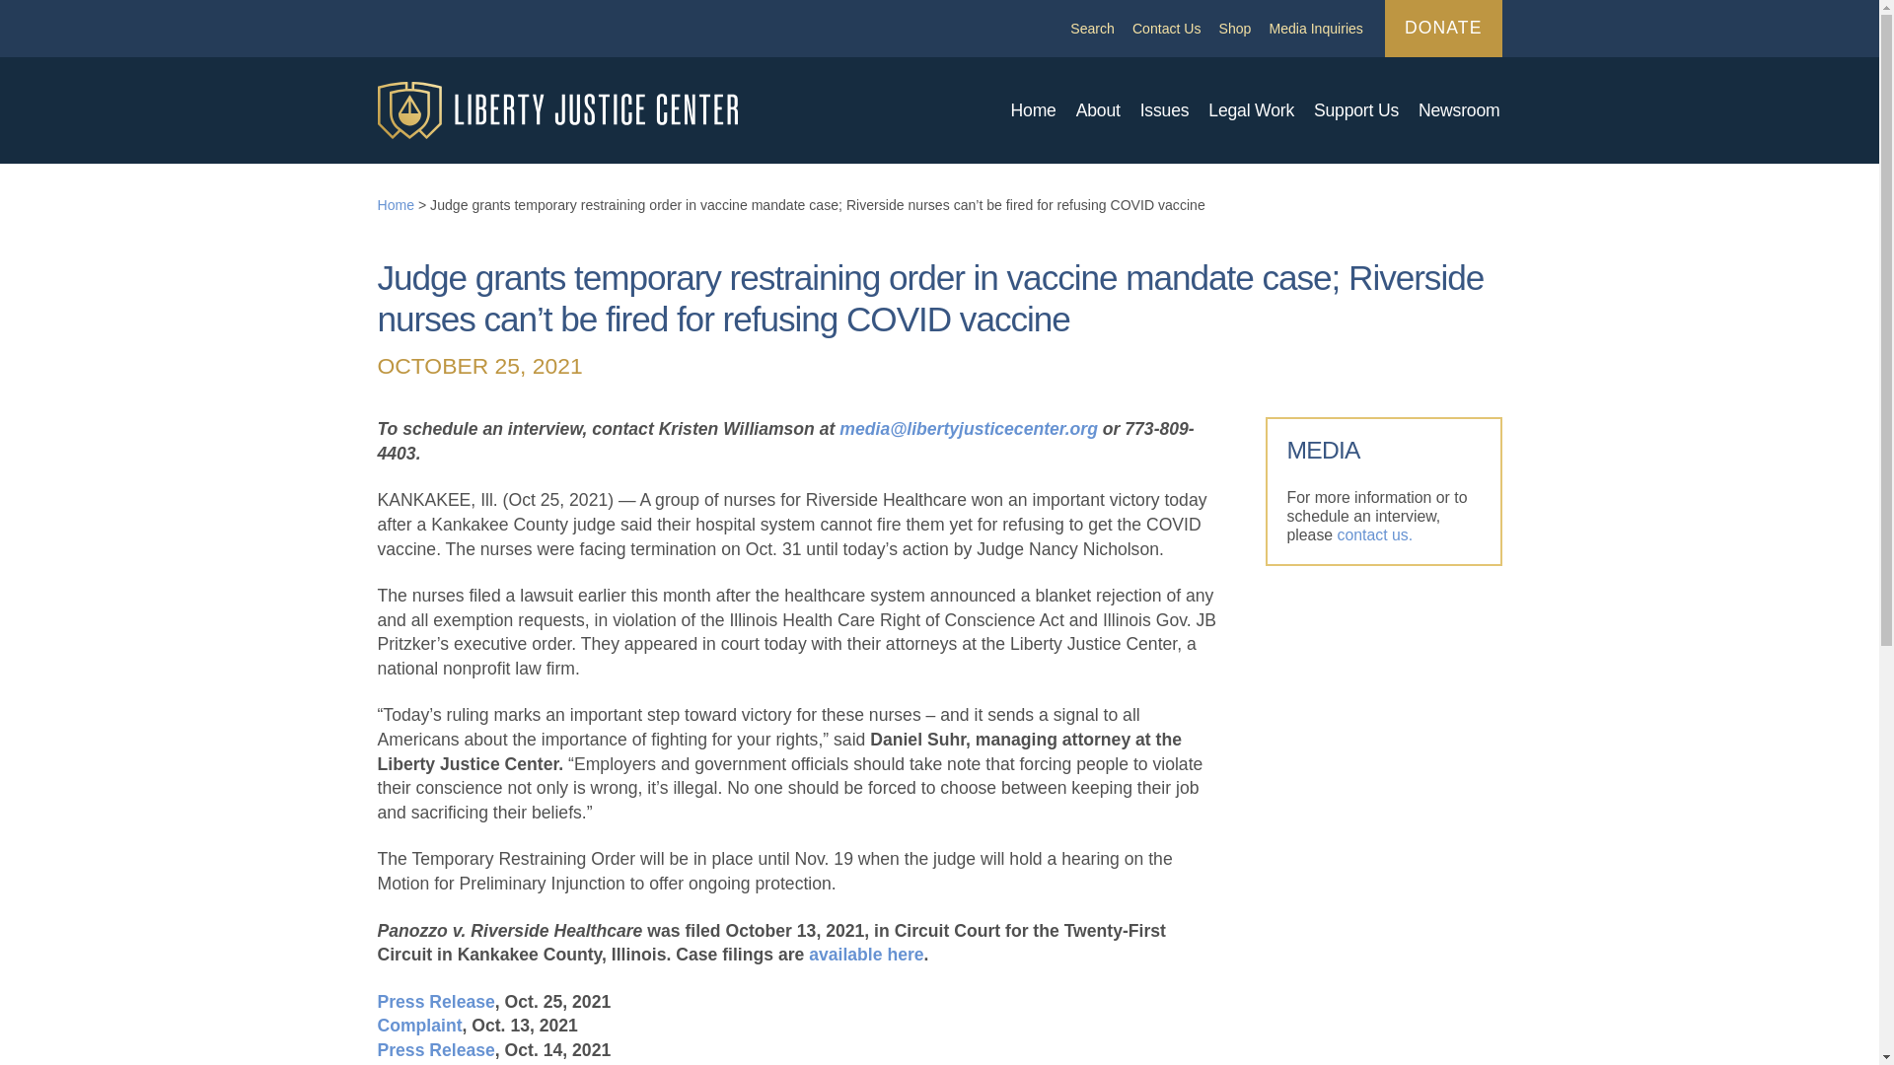 This screenshot has height=1065, width=1894. Describe the element at coordinates (1251, 110) in the screenshot. I see `Legal Work` at that location.